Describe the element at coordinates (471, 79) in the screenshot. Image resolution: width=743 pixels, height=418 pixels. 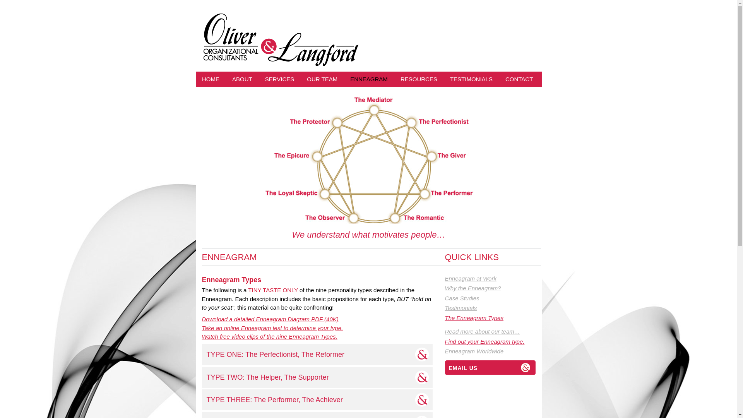
I see `TESTIMONIALS` at that location.